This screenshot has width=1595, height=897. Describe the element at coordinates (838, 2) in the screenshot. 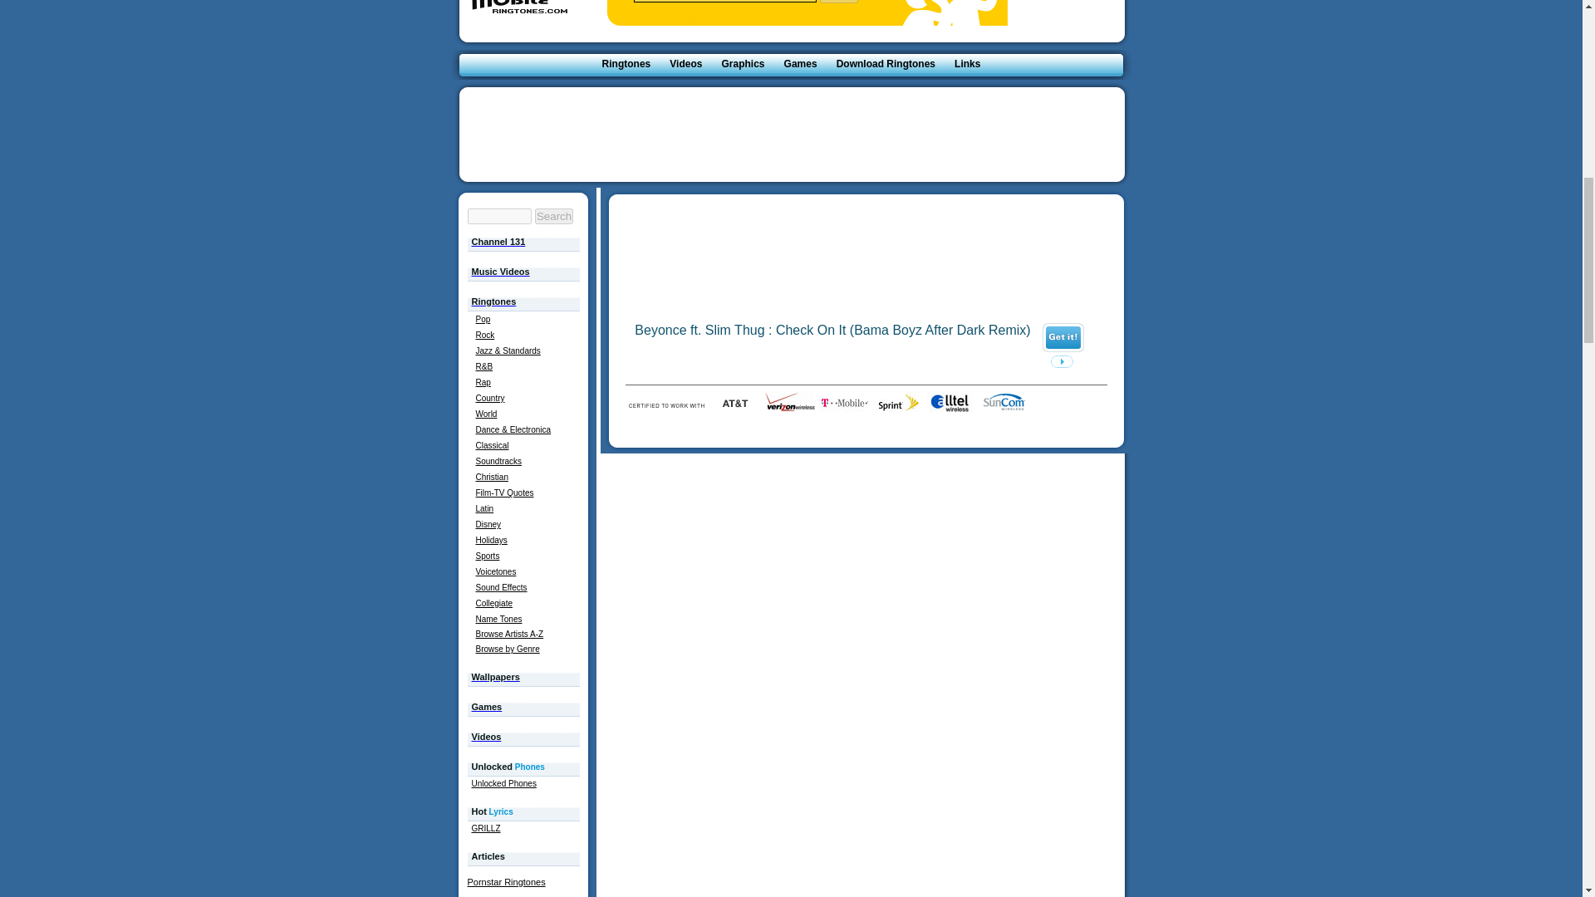

I see `Search` at that location.